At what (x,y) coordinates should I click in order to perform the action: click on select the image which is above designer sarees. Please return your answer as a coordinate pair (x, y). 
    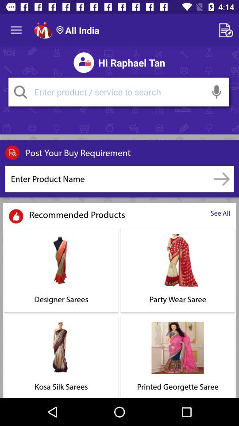
    Looking at the image, I should click on (61, 260).